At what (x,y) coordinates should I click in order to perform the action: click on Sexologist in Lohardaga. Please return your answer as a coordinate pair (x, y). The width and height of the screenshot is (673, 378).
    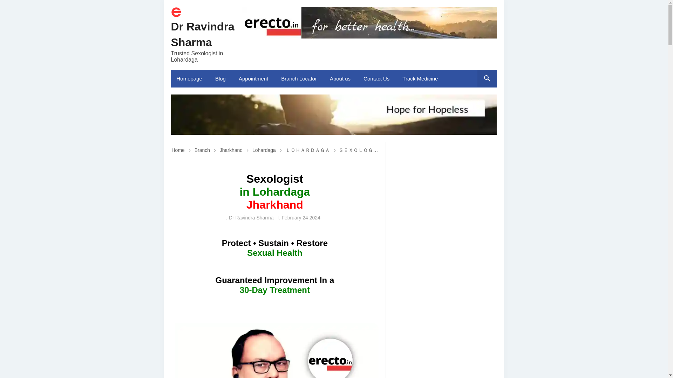
    Looking at the image, I should click on (275, 351).